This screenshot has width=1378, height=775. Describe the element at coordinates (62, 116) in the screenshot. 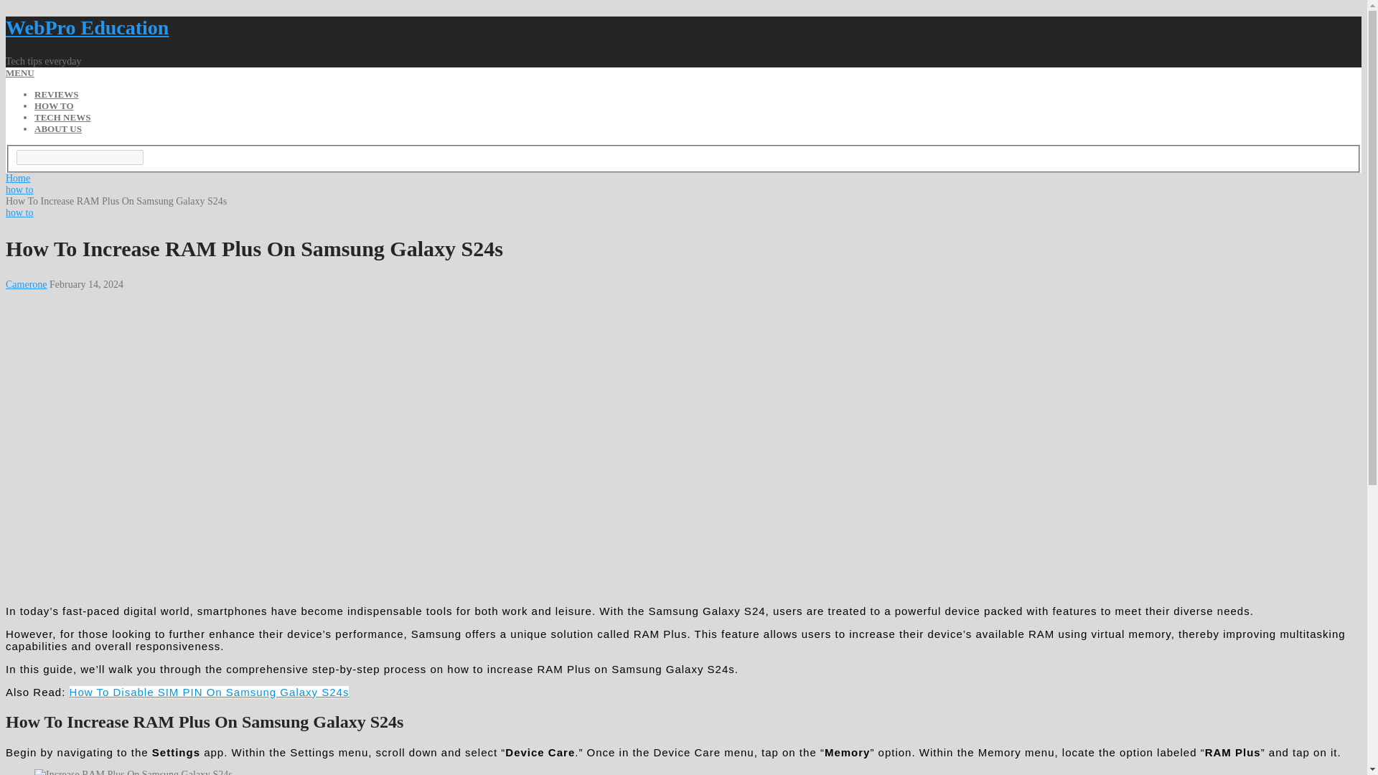

I see `TECH NEWS` at that location.